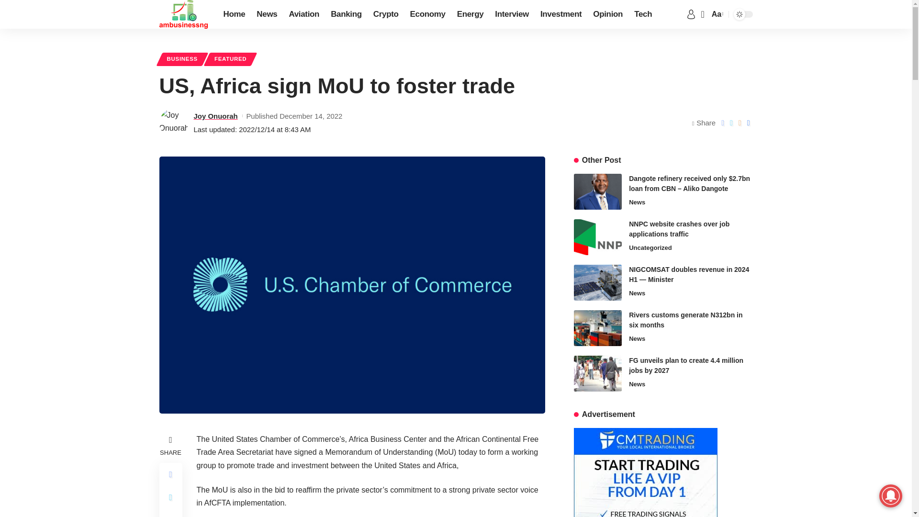  I want to click on AM Business, so click(183, 14).